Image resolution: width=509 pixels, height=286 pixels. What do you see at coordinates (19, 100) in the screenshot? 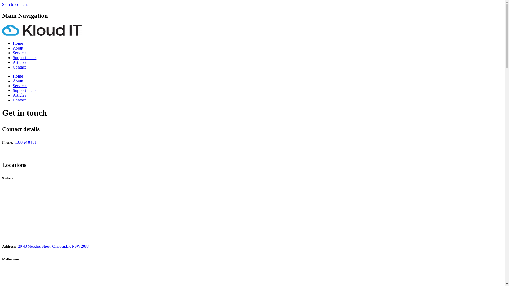
I see `Contact` at bounding box center [19, 100].